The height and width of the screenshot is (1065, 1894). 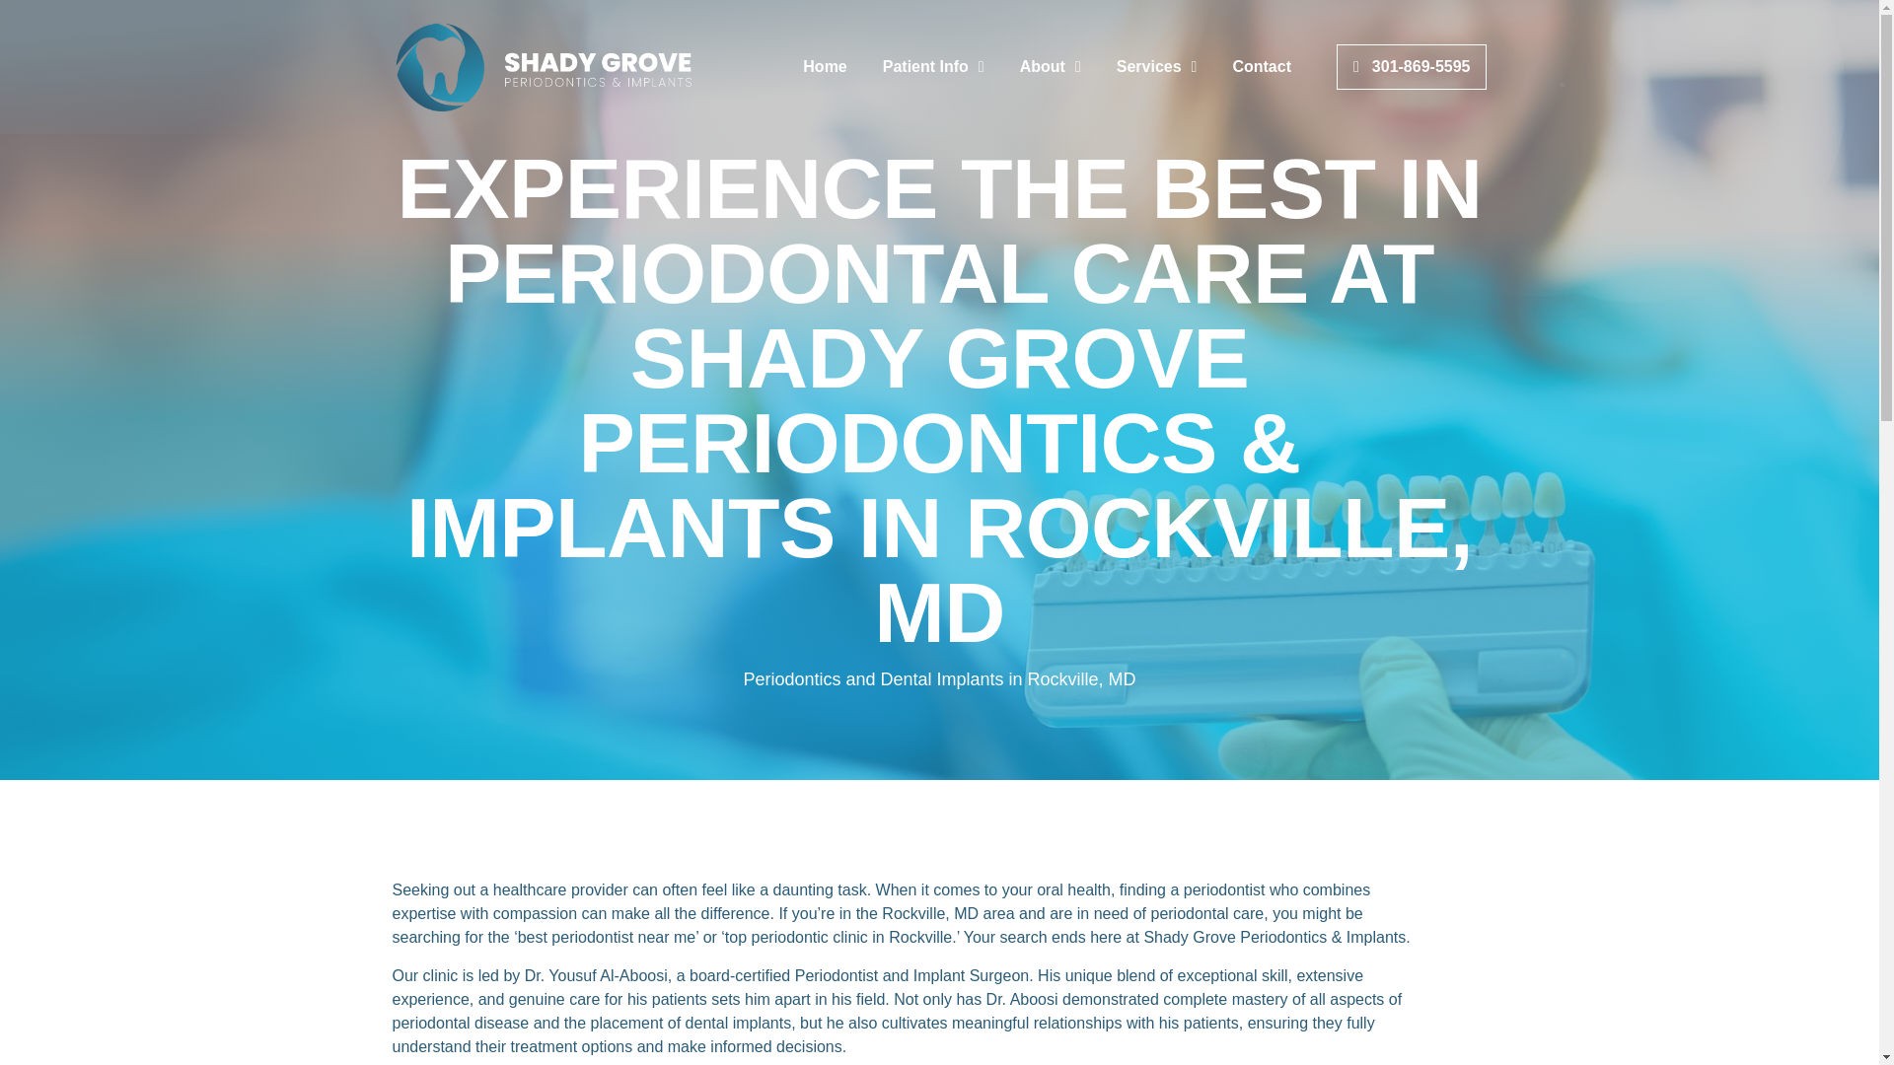 I want to click on Contact, so click(x=1261, y=67).